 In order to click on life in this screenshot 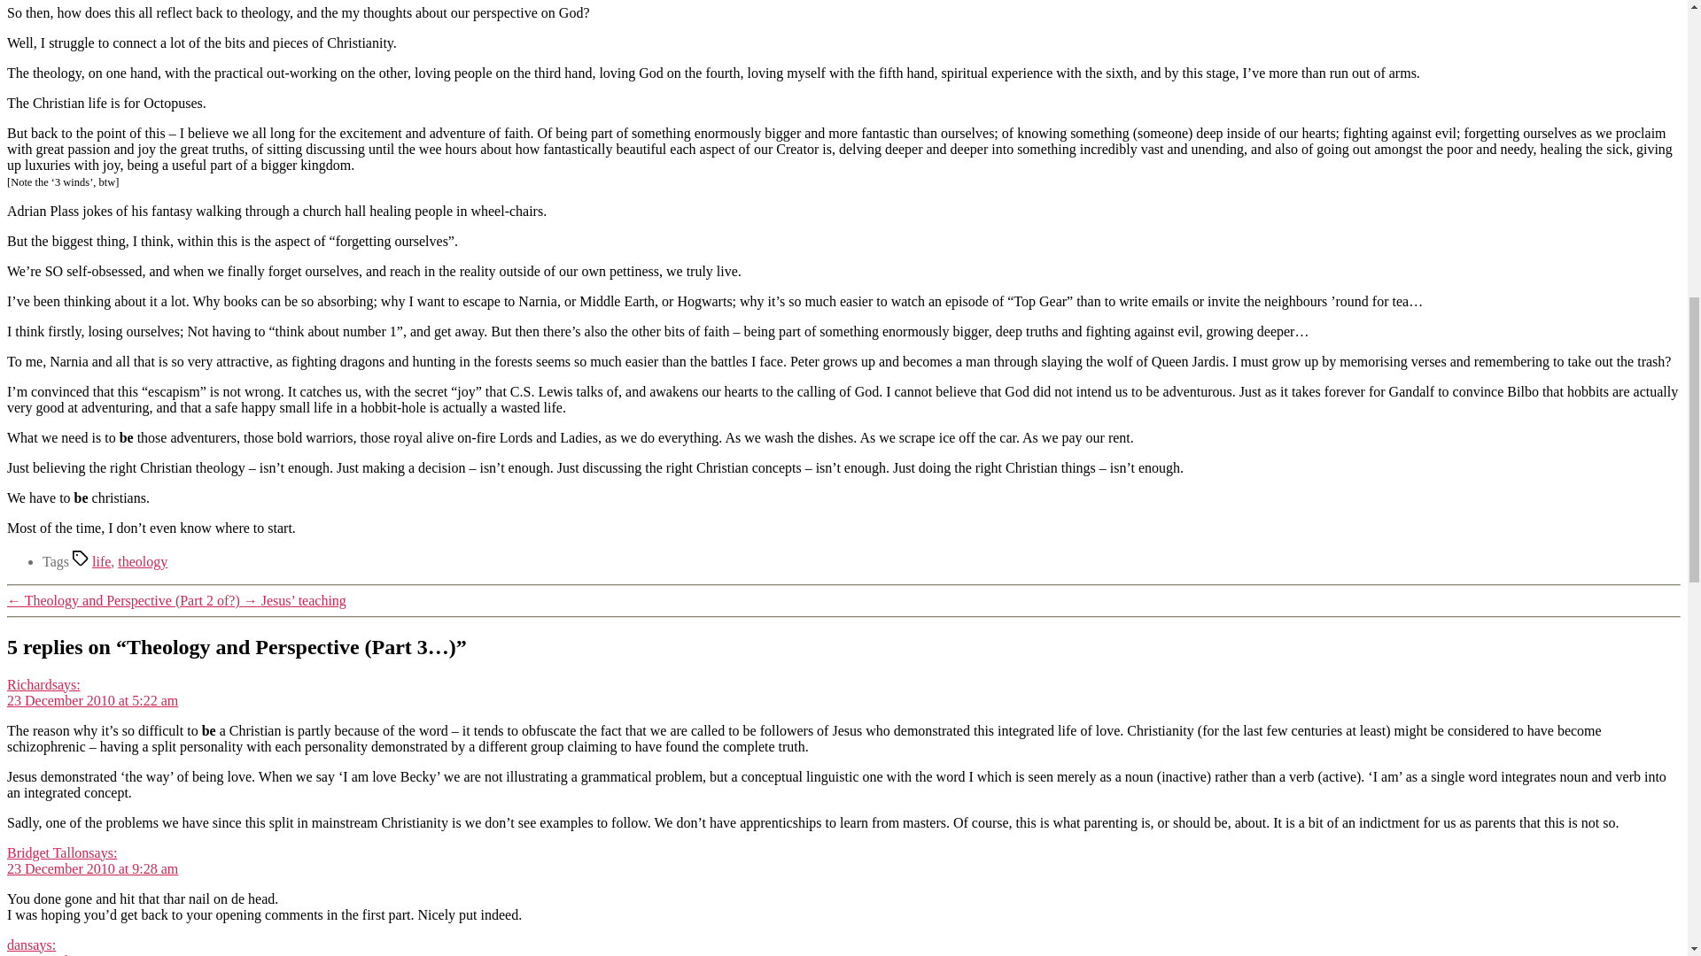, I will do `click(101, 561)`.